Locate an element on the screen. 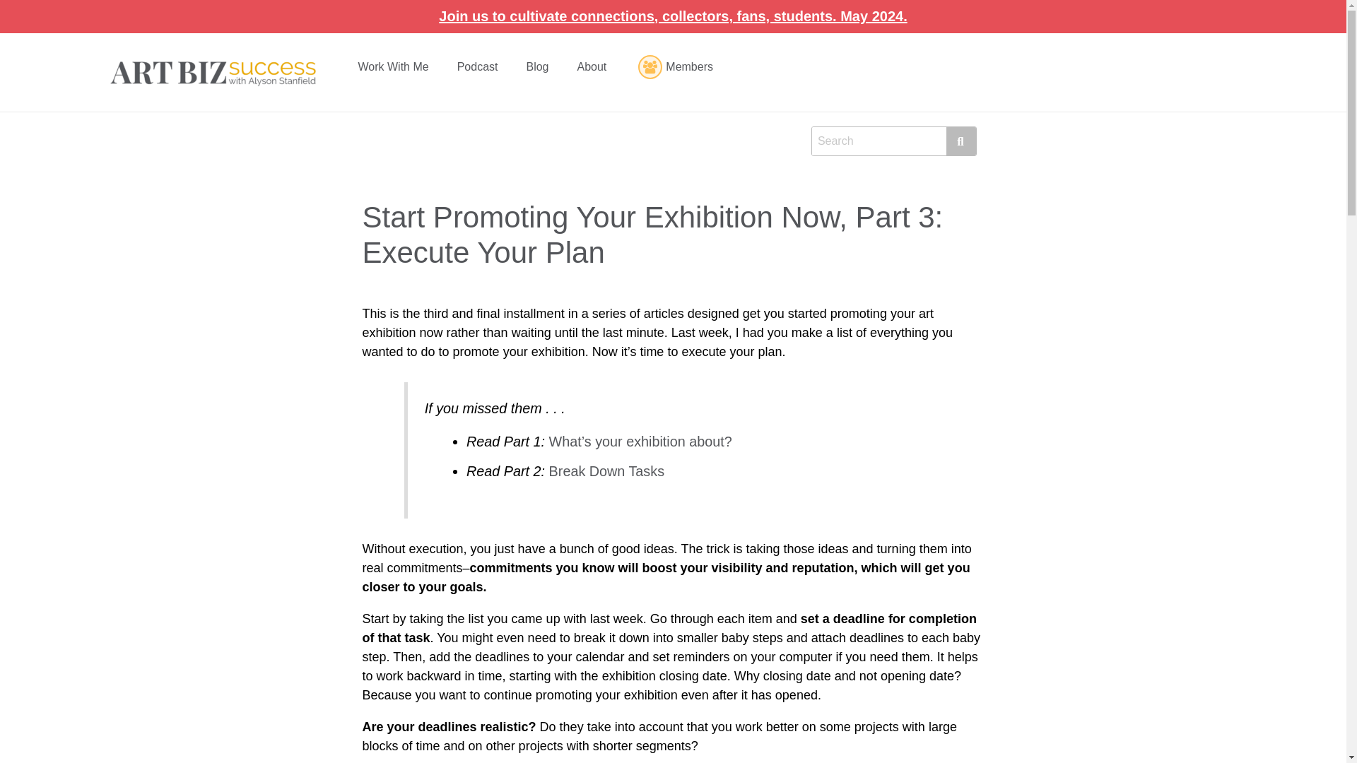  Members is located at coordinates (676, 66).